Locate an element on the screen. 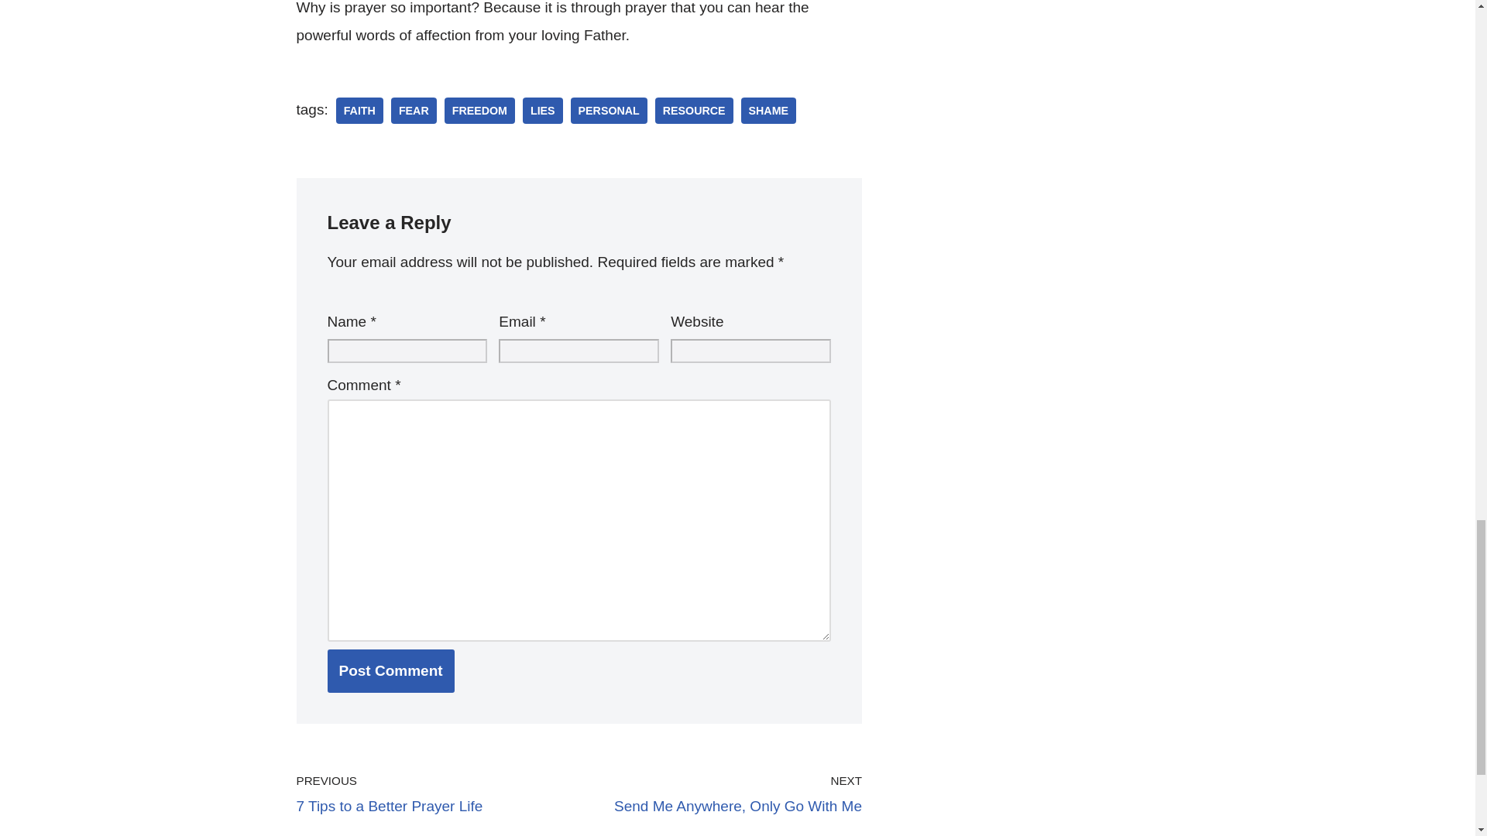 Image resolution: width=1487 pixels, height=836 pixels. personal is located at coordinates (609, 110).